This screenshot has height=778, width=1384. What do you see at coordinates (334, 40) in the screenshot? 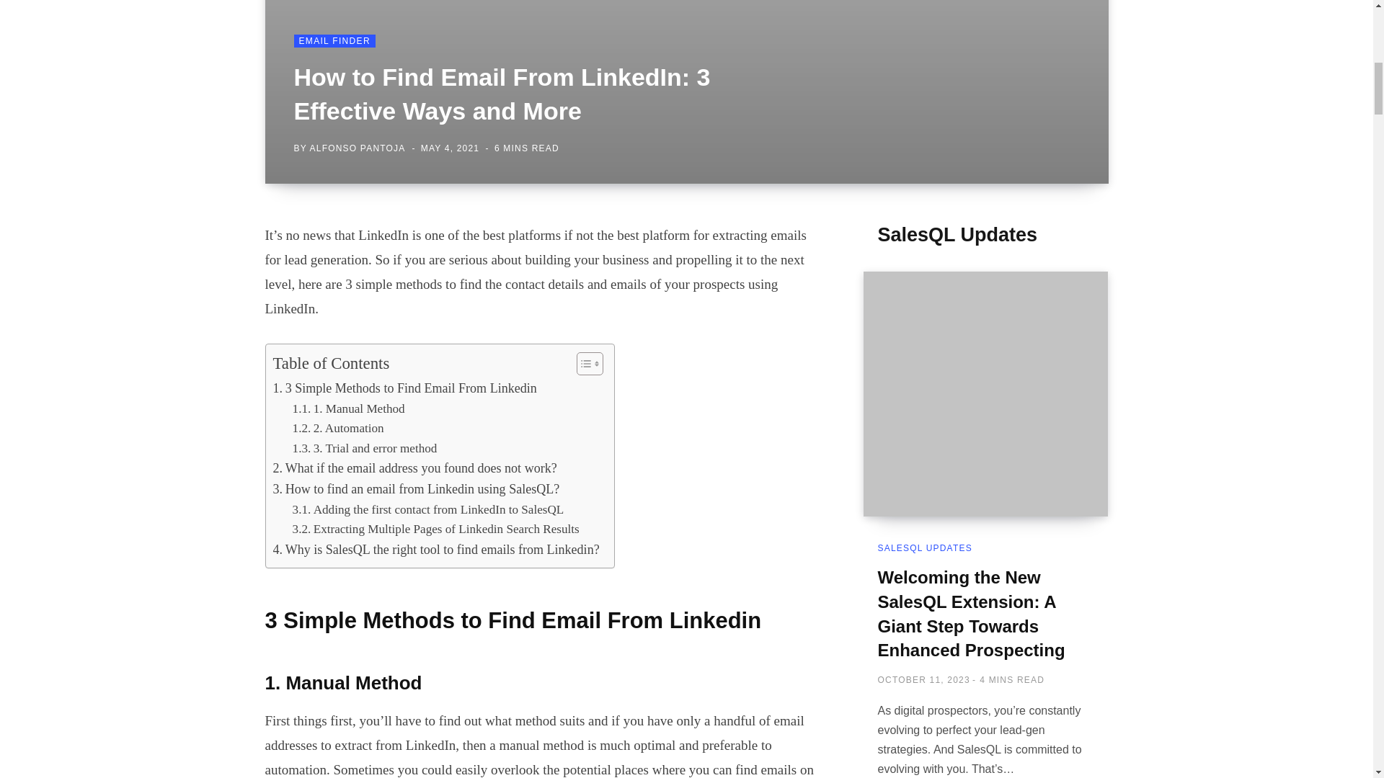
I see `EMAIL FINDER` at bounding box center [334, 40].